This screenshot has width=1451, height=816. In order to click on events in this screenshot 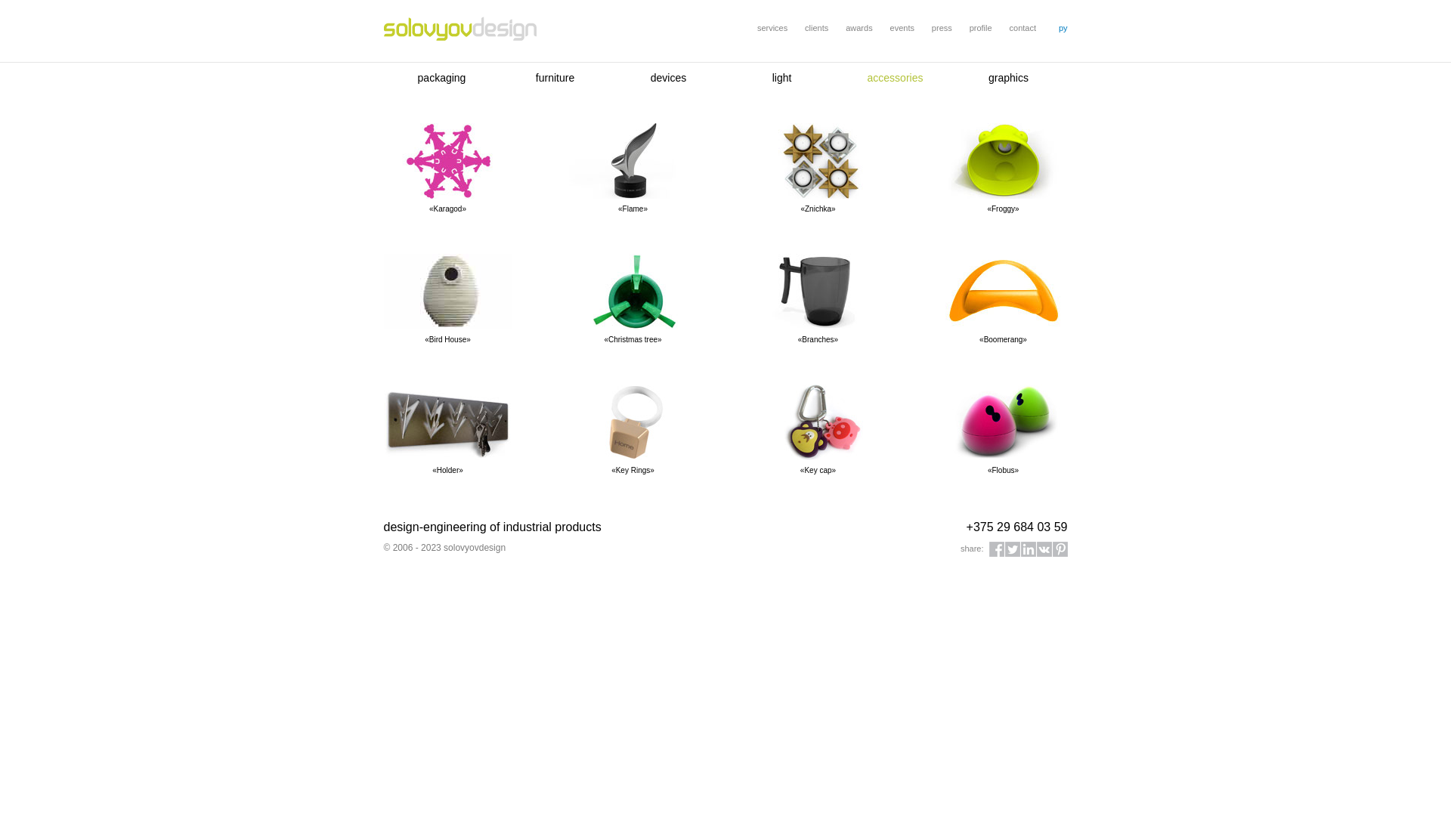, I will do `click(902, 28)`.